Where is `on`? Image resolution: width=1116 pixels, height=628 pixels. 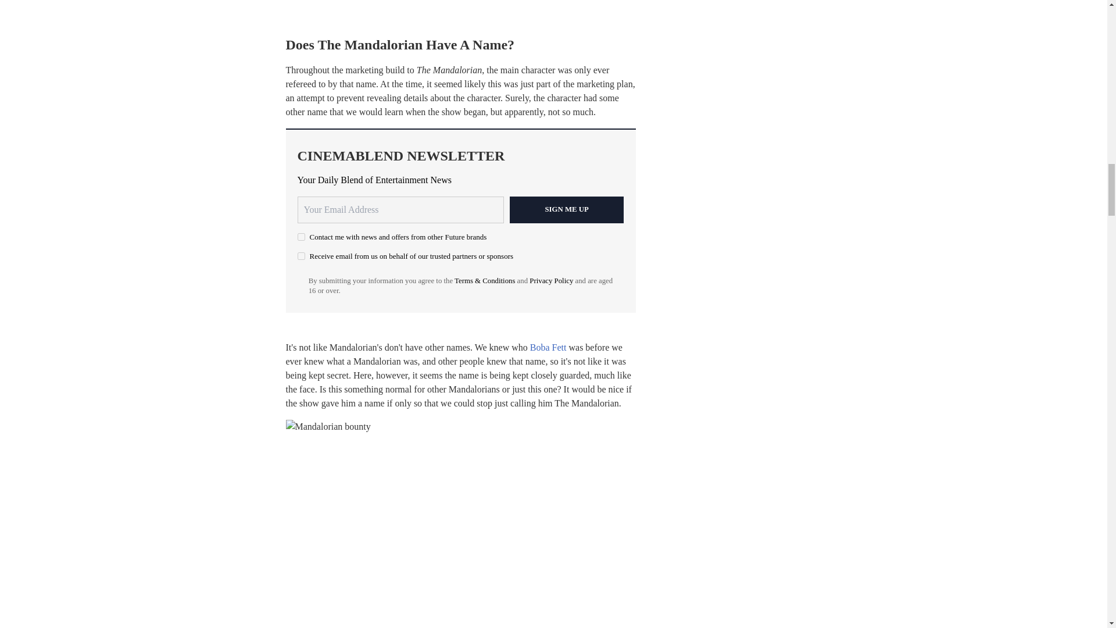 on is located at coordinates (301, 236).